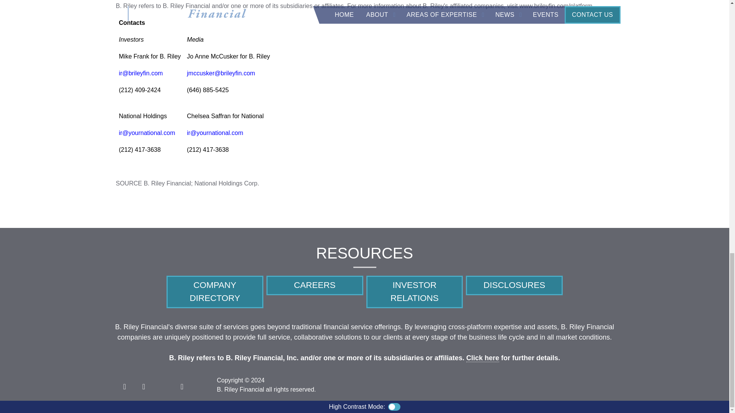 This screenshot has height=413, width=735. Describe the element at coordinates (124, 385) in the screenshot. I see `Twitter` at that location.